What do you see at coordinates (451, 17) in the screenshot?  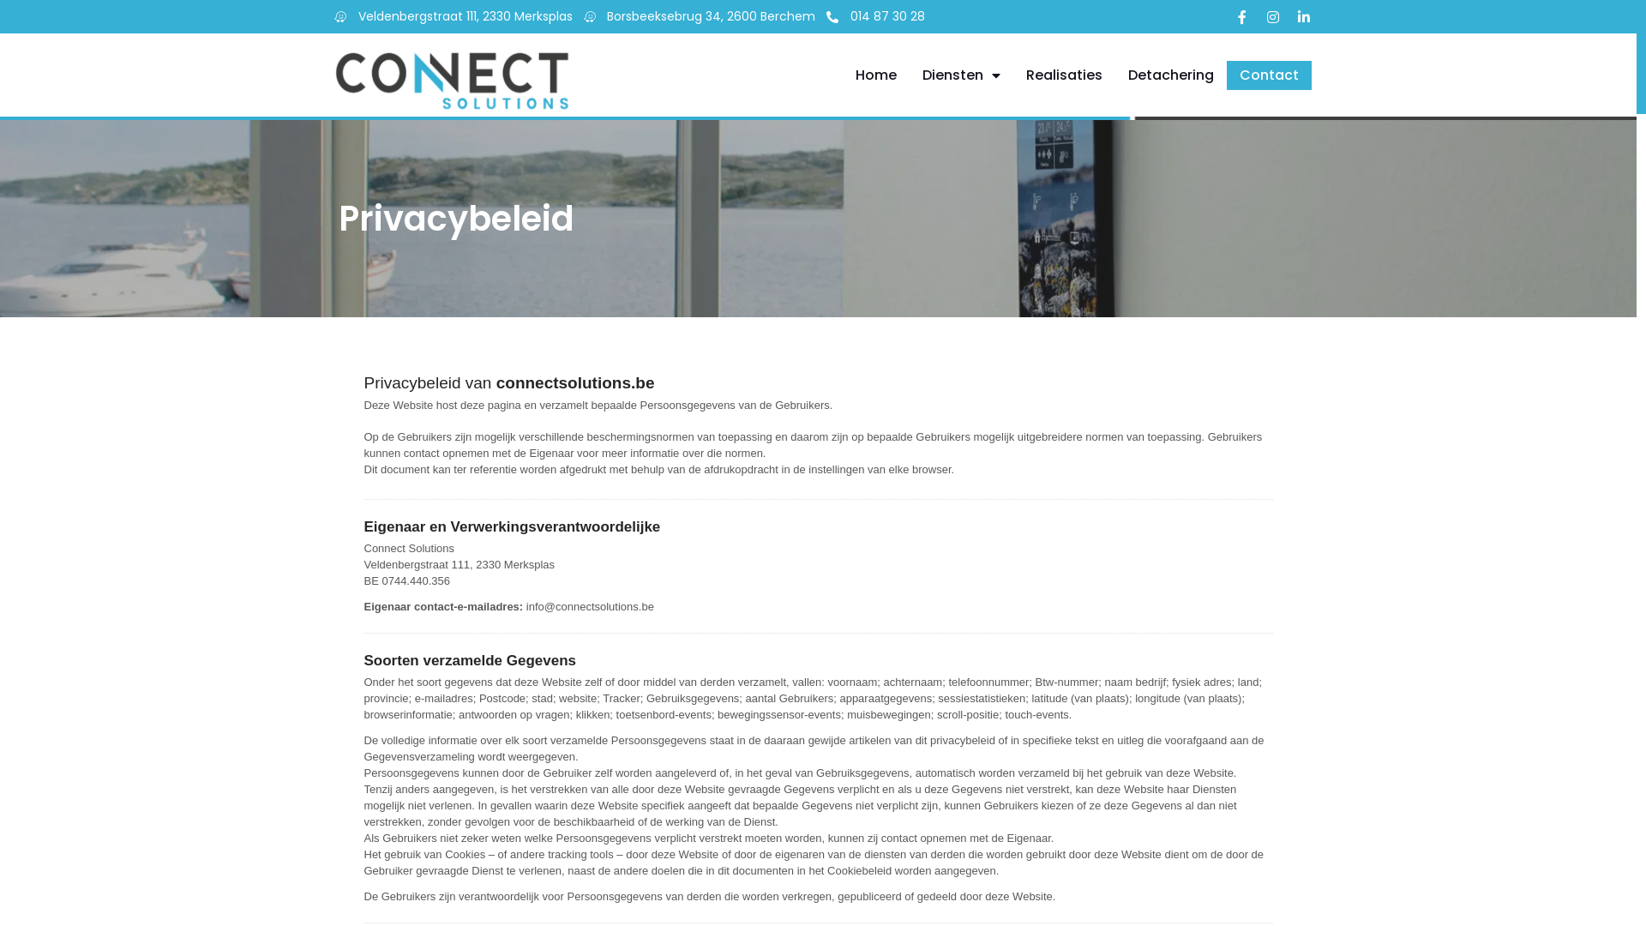 I see `Veldenbergstraat 111, 2330 Merksplas` at bounding box center [451, 17].